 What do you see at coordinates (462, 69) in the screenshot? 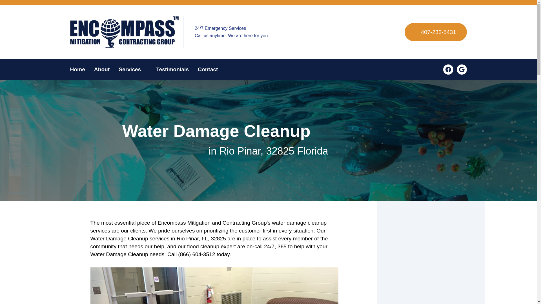
I see `Google` at bounding box center [462, 69].